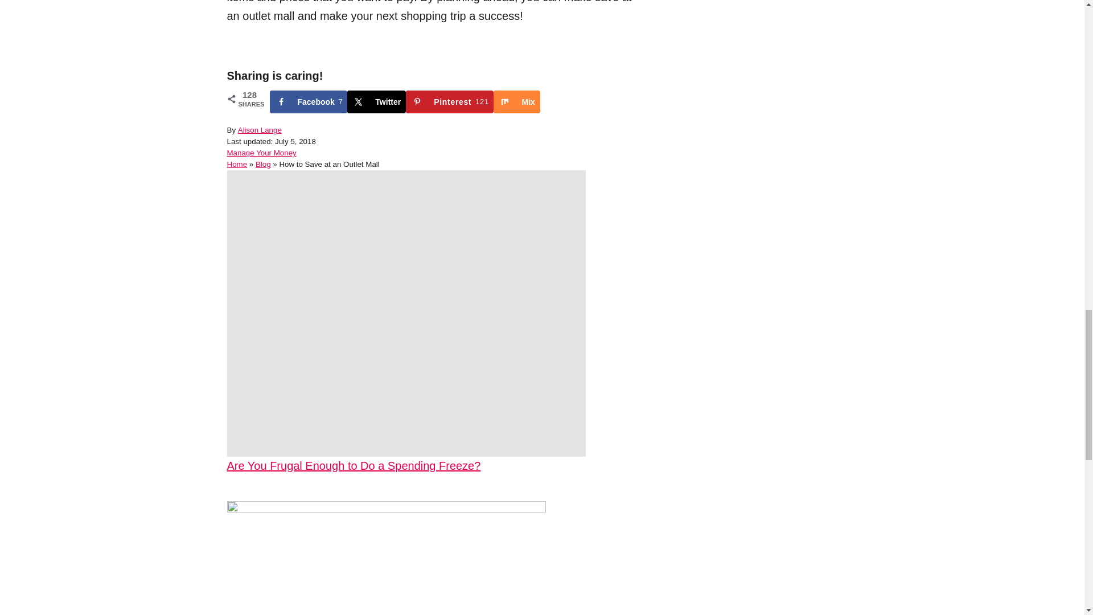 The width and height of the screenshot is (1093, 615). Describe the element at coordinates (260, 130) in the screenshot. I see `Alison Lange` at that location.